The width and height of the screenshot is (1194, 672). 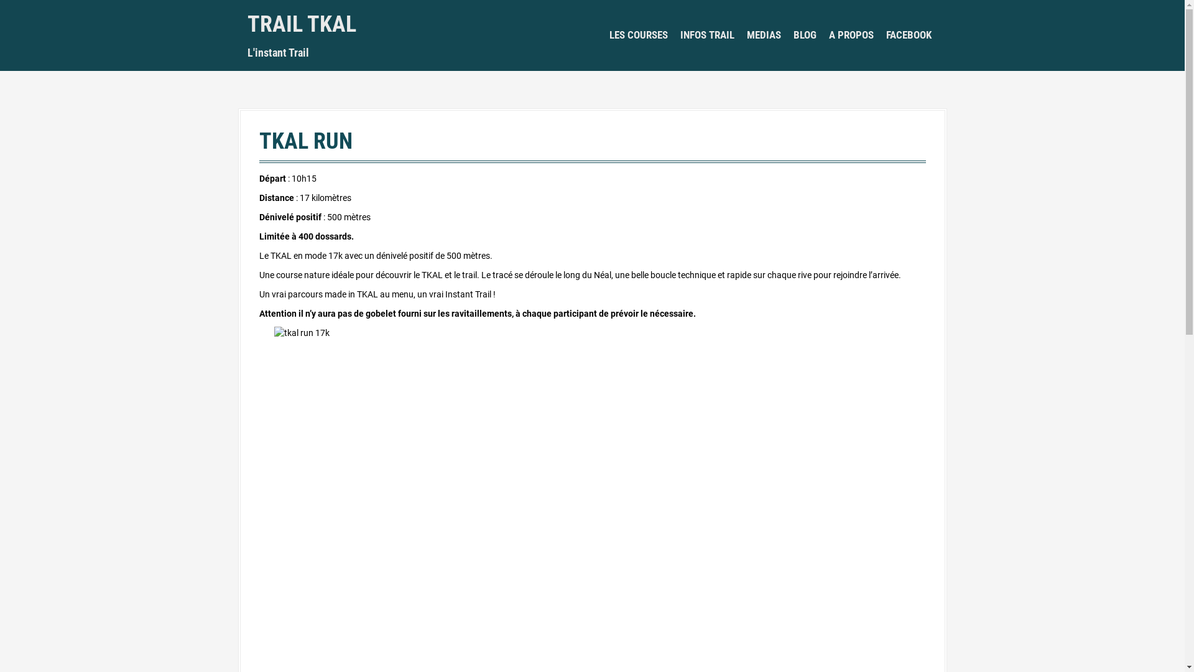 What do you see at coordinates (764, 35) in the screenshot?
I see `MEDIAS` at bounding box center [764, 35].